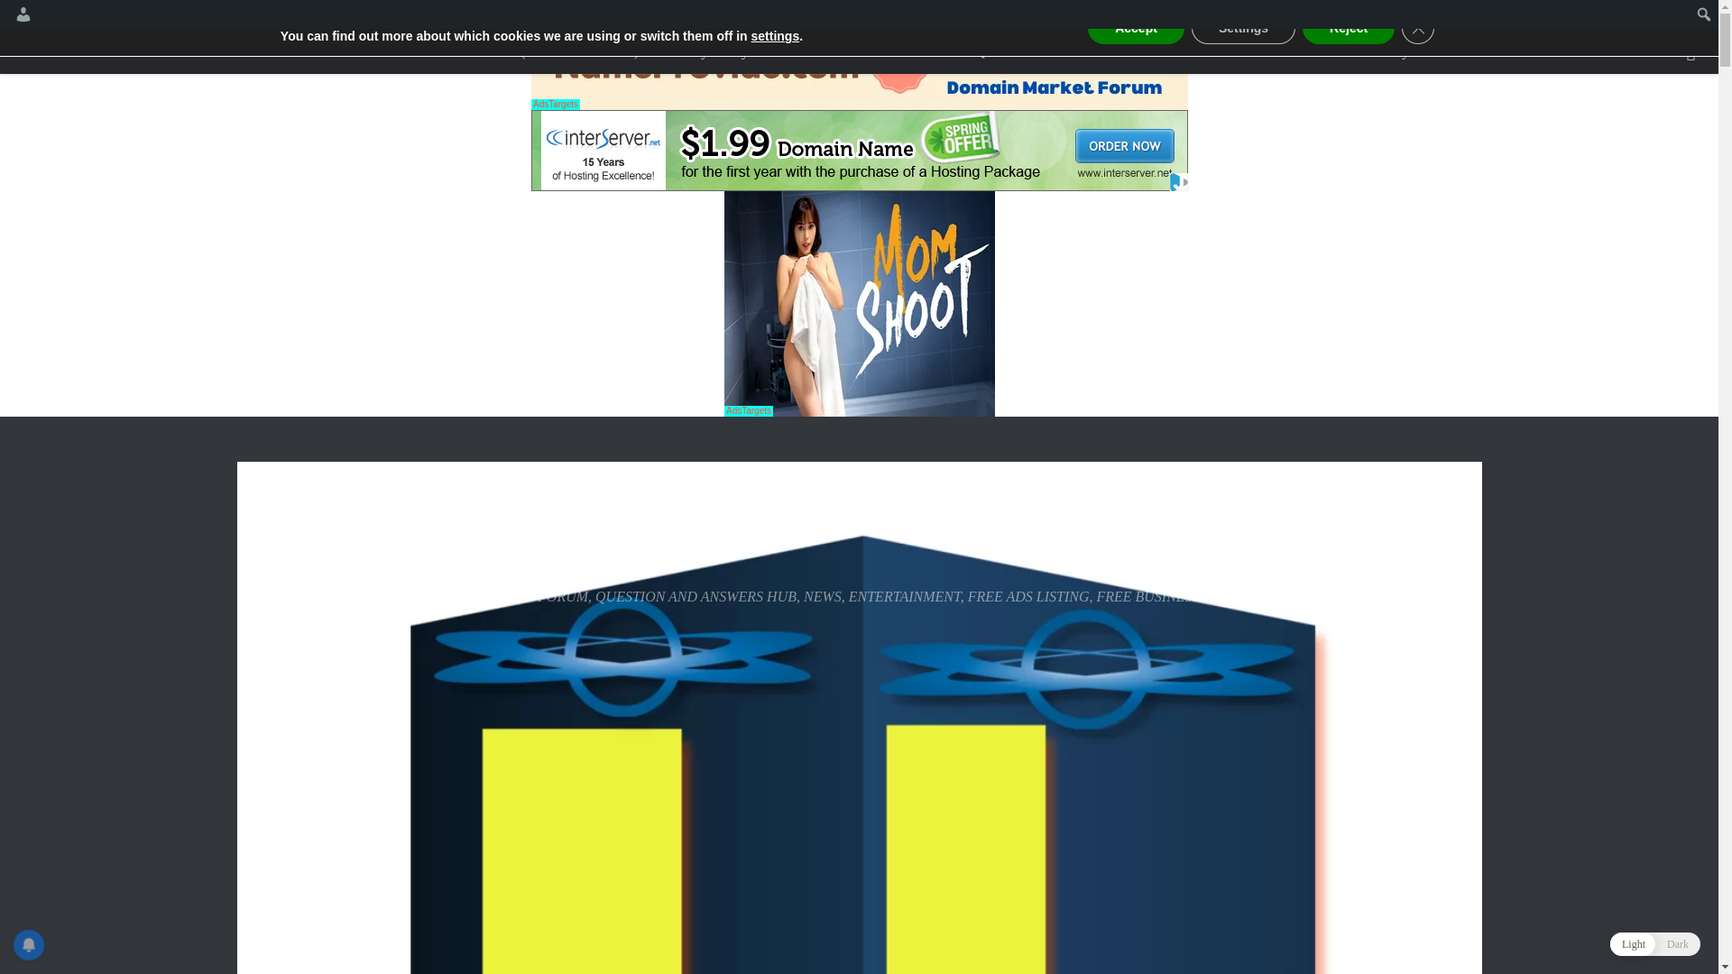 The height and width of the screenshot is (974, 1732). What do you see at coordinates (336, 51) in the screenshot?
I see `About us` at bounding box center [336, 51].